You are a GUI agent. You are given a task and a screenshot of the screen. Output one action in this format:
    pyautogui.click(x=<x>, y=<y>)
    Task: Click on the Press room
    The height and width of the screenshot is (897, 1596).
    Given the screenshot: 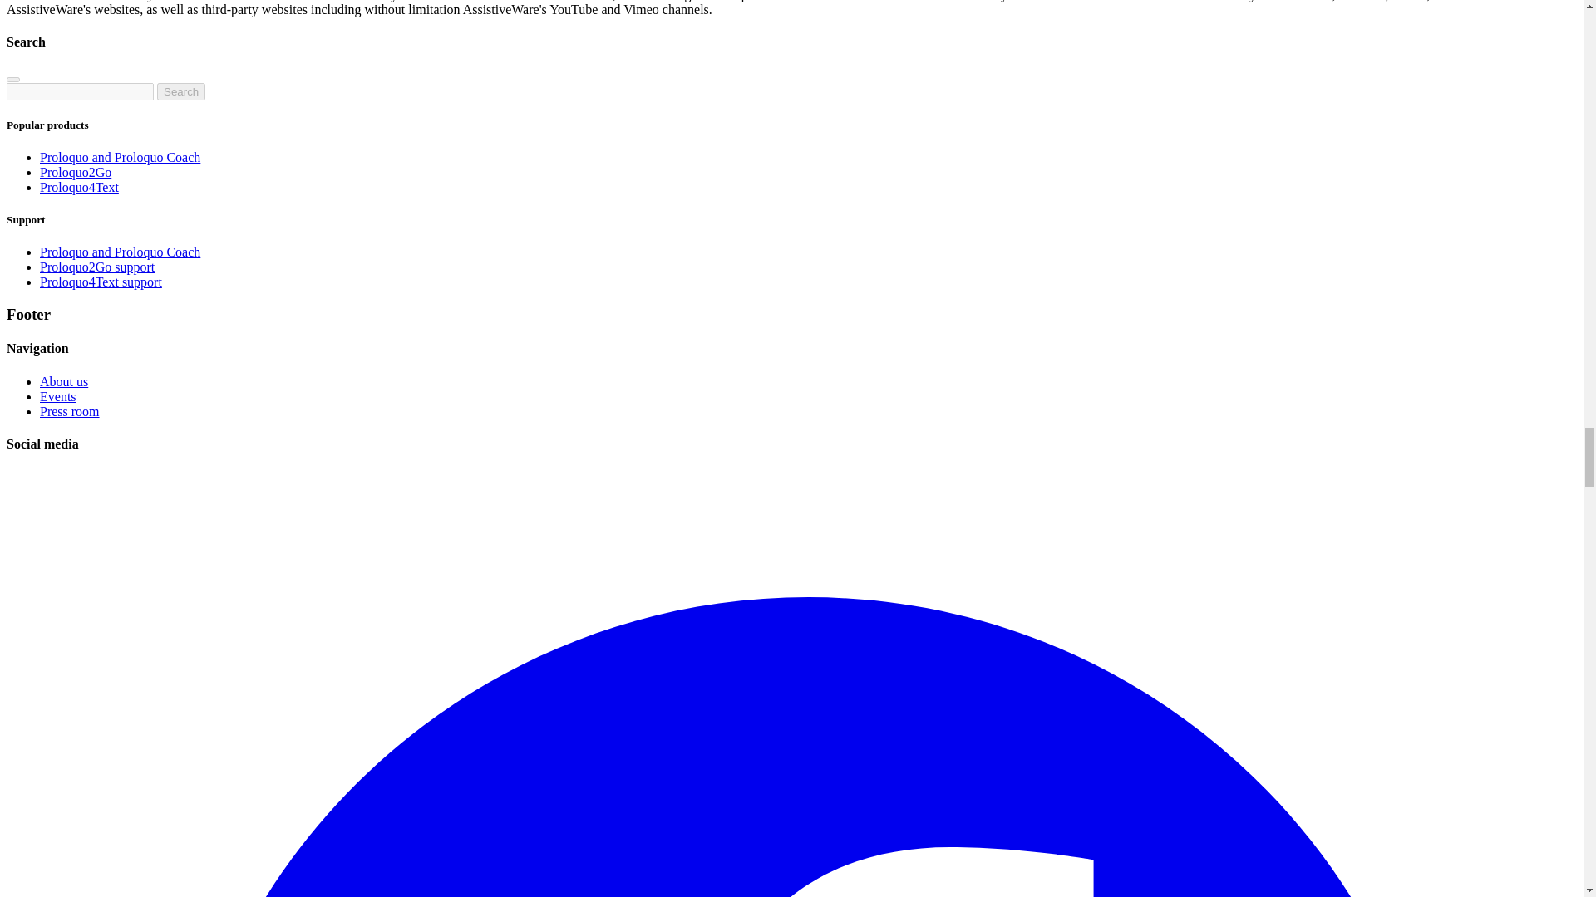 What is the action you would take?
    pyautogui.click(x=70, y=412)
    